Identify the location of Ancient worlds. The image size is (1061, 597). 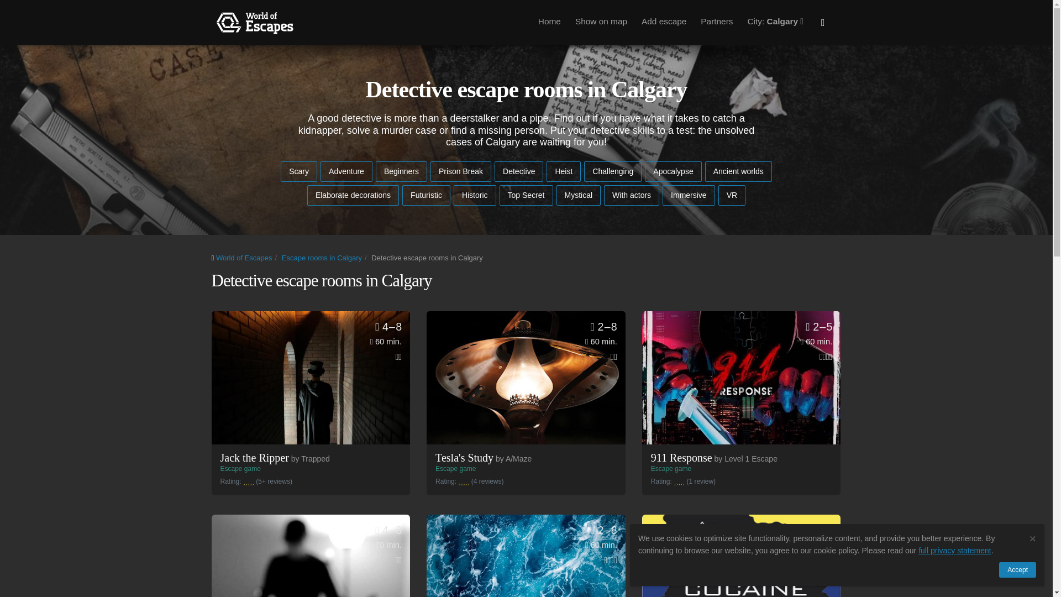
(464, 458).